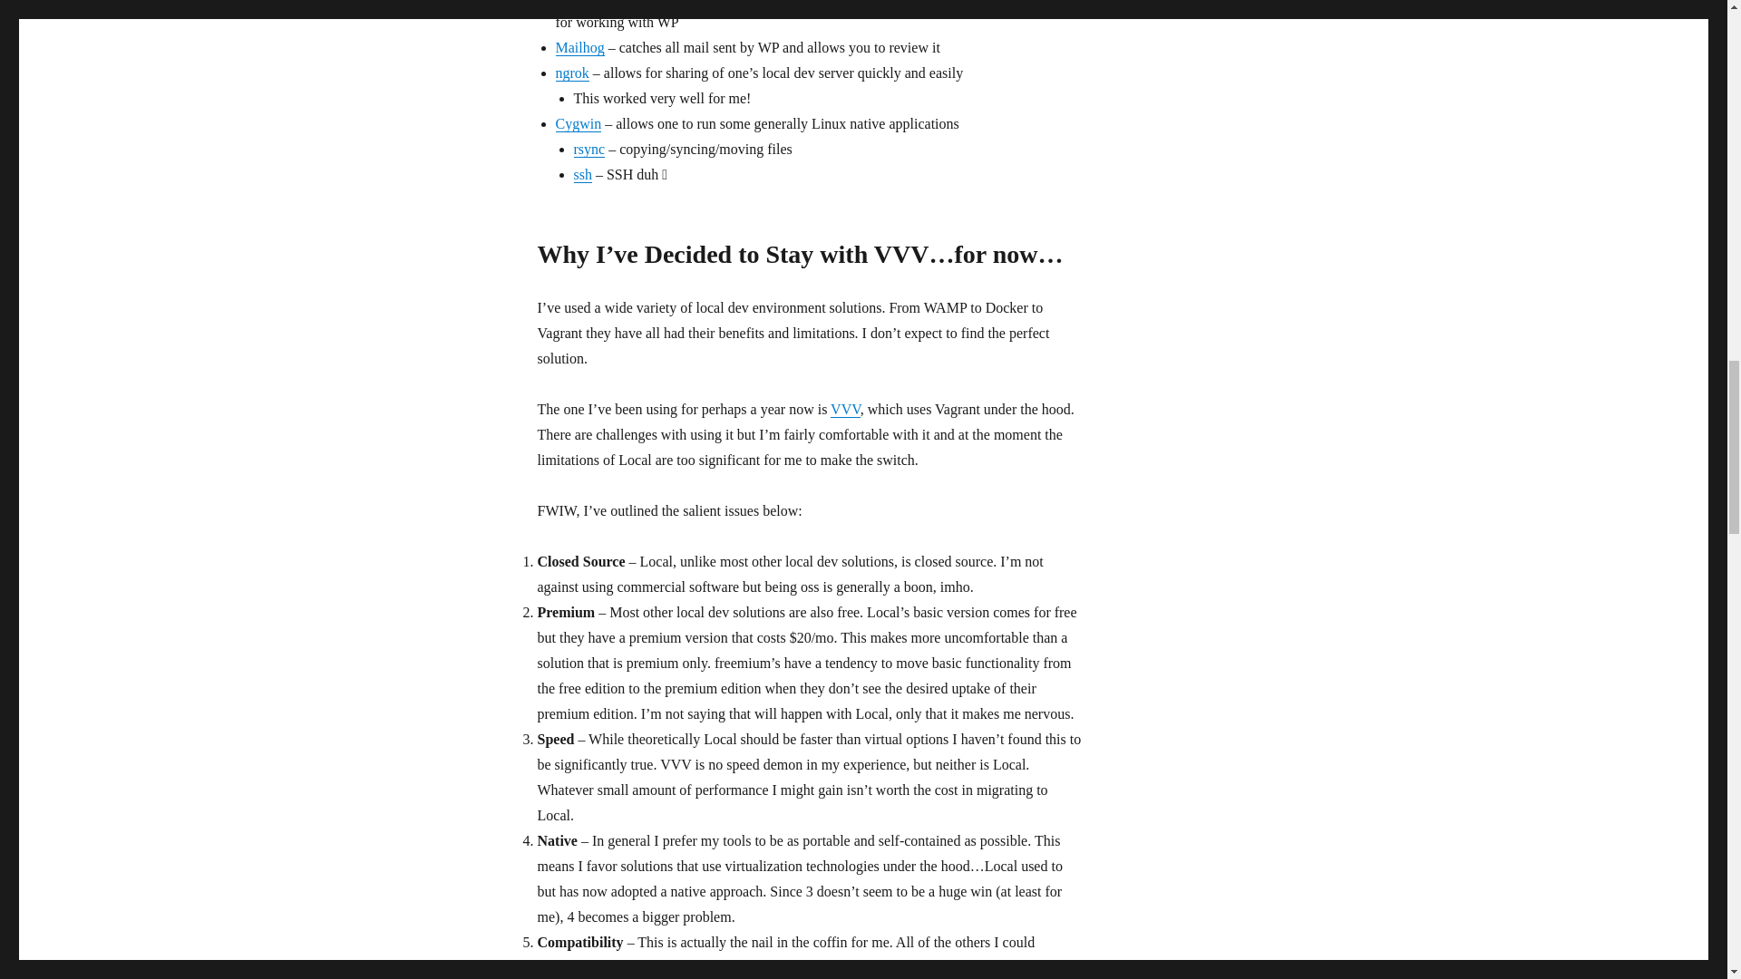 This screenshot has height=979, width=1741. What do you see at coordinates (845, 409) in the screenshot?
I see `VVV` at bounding box center [845, 409].